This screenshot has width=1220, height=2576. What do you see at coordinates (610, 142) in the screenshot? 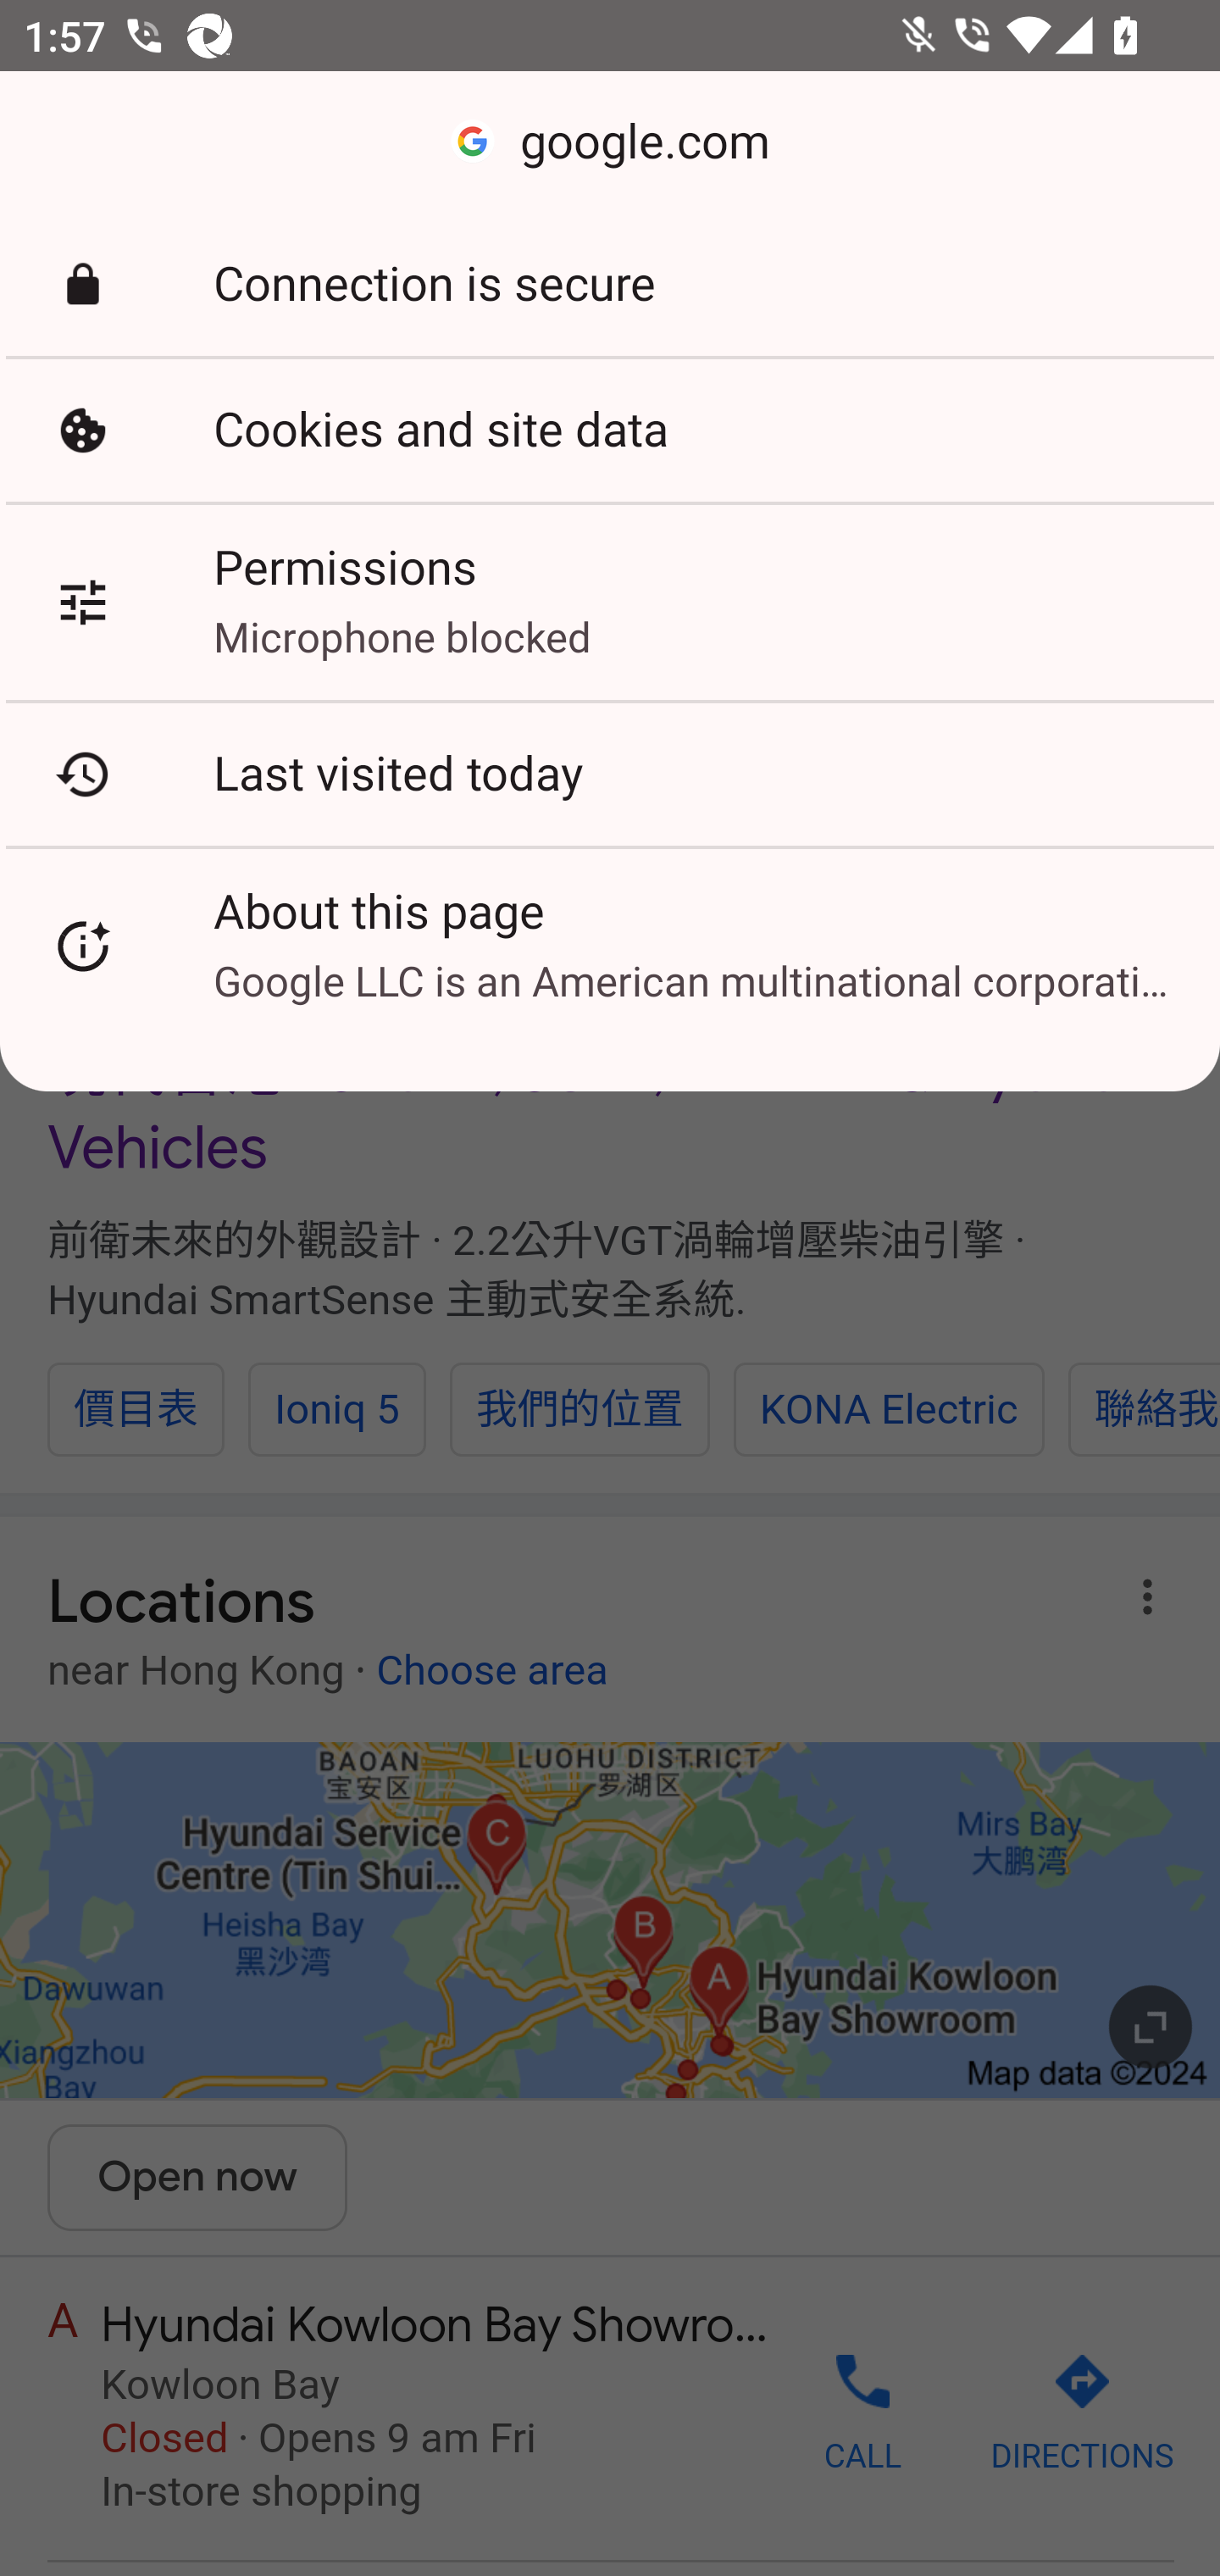
I see `google.com` at bounding box center [610, 142].